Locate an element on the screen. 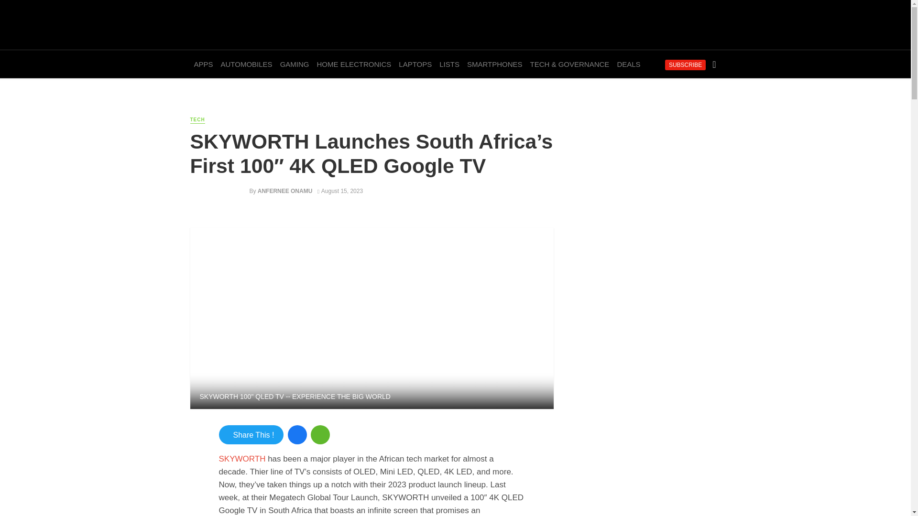 The height and width of the screenshot is (516, 918). HOME ELECTRONICS is located at coordinates (354, 64).